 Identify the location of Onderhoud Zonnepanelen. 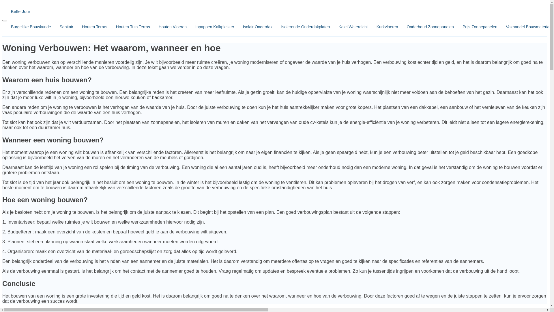
(426, 27).